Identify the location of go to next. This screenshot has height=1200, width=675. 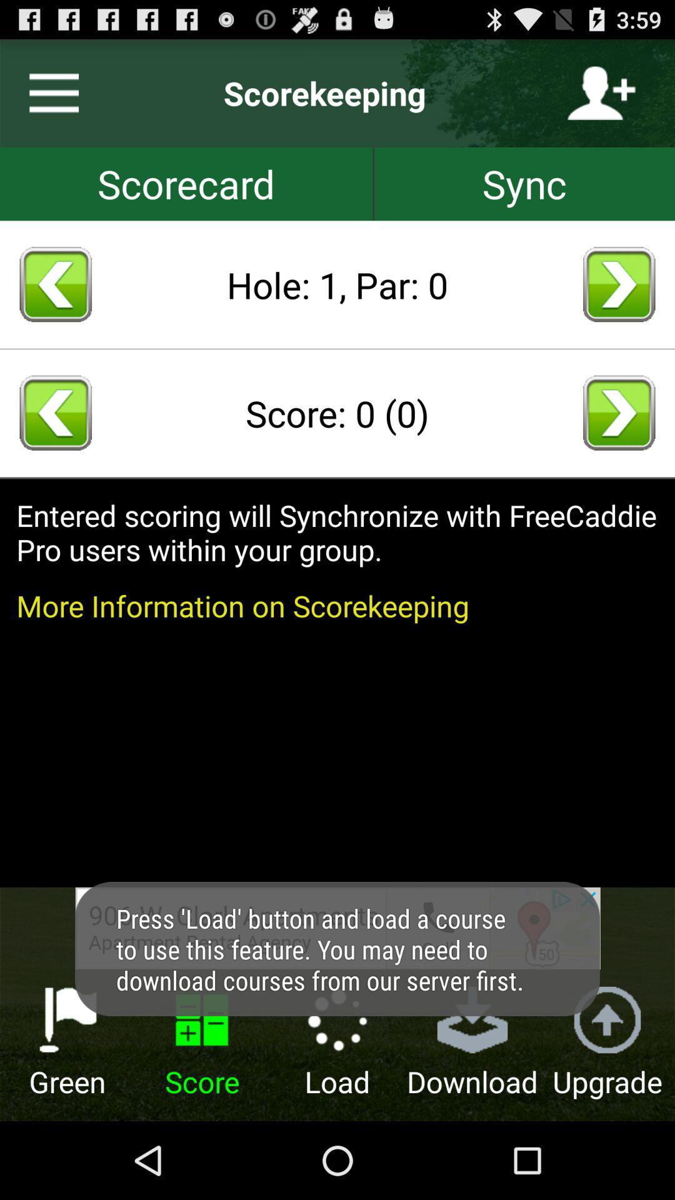
(619, 284).